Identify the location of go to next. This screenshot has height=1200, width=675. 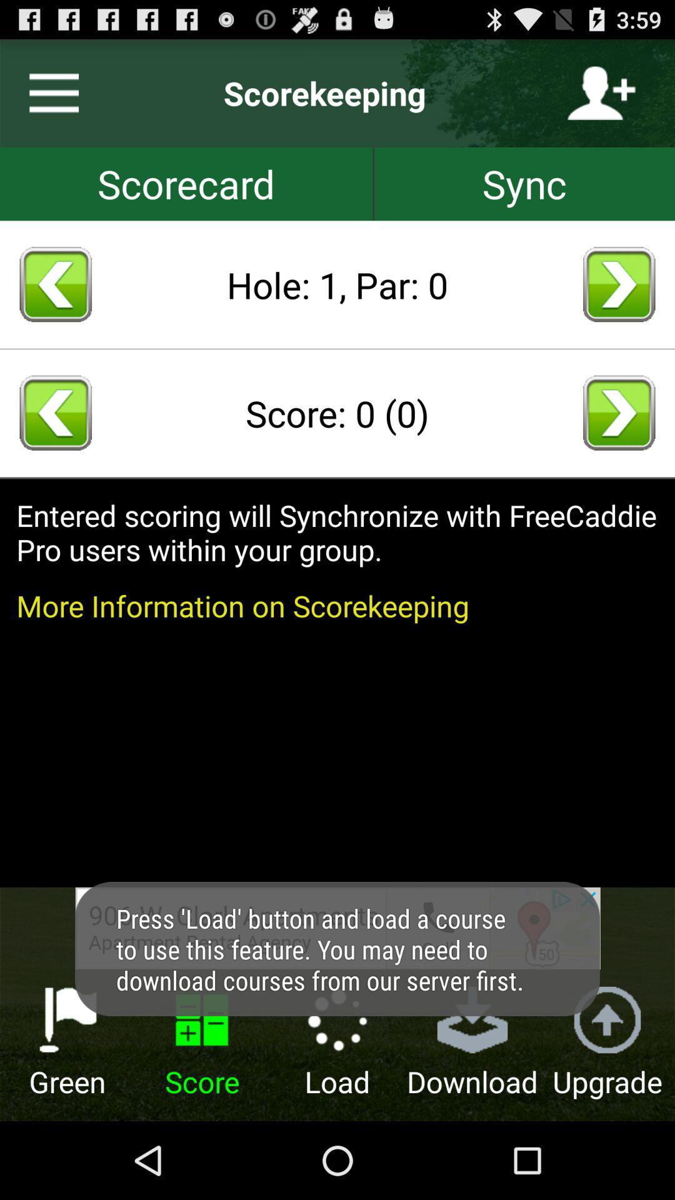
(619, 284).